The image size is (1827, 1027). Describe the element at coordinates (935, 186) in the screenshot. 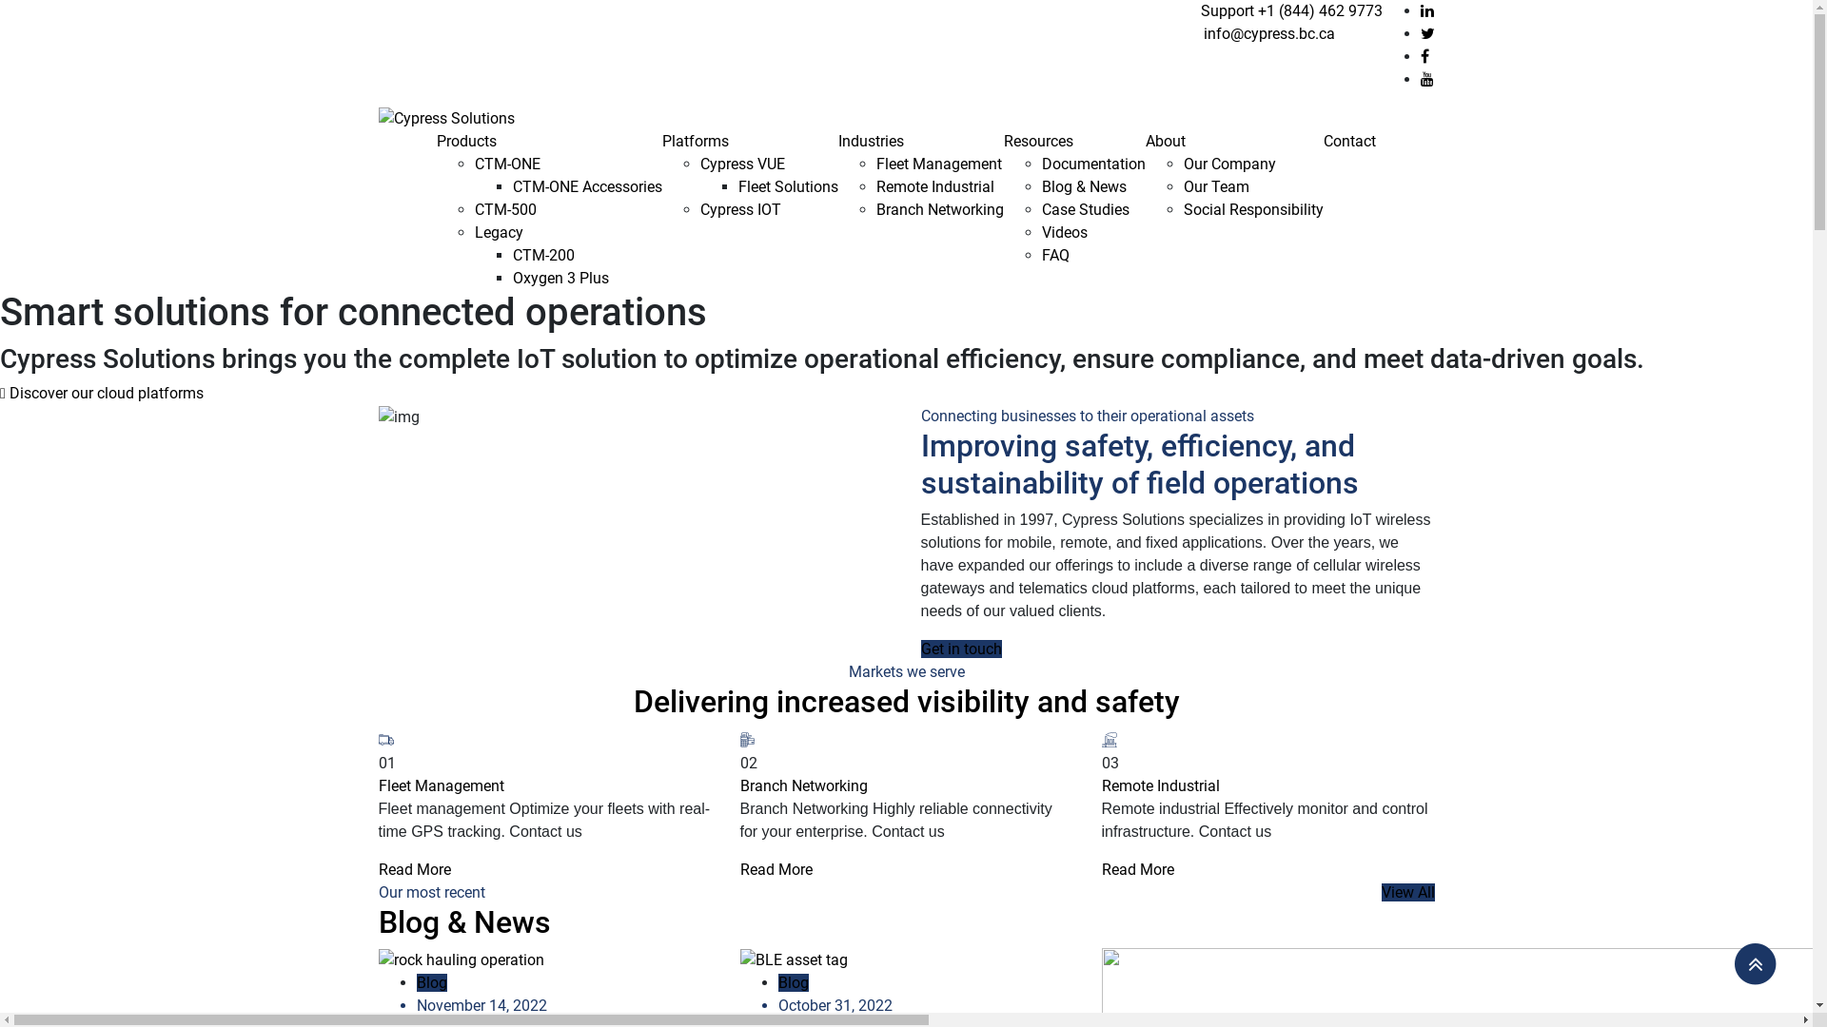

I see `Remote Industrial` at that location.